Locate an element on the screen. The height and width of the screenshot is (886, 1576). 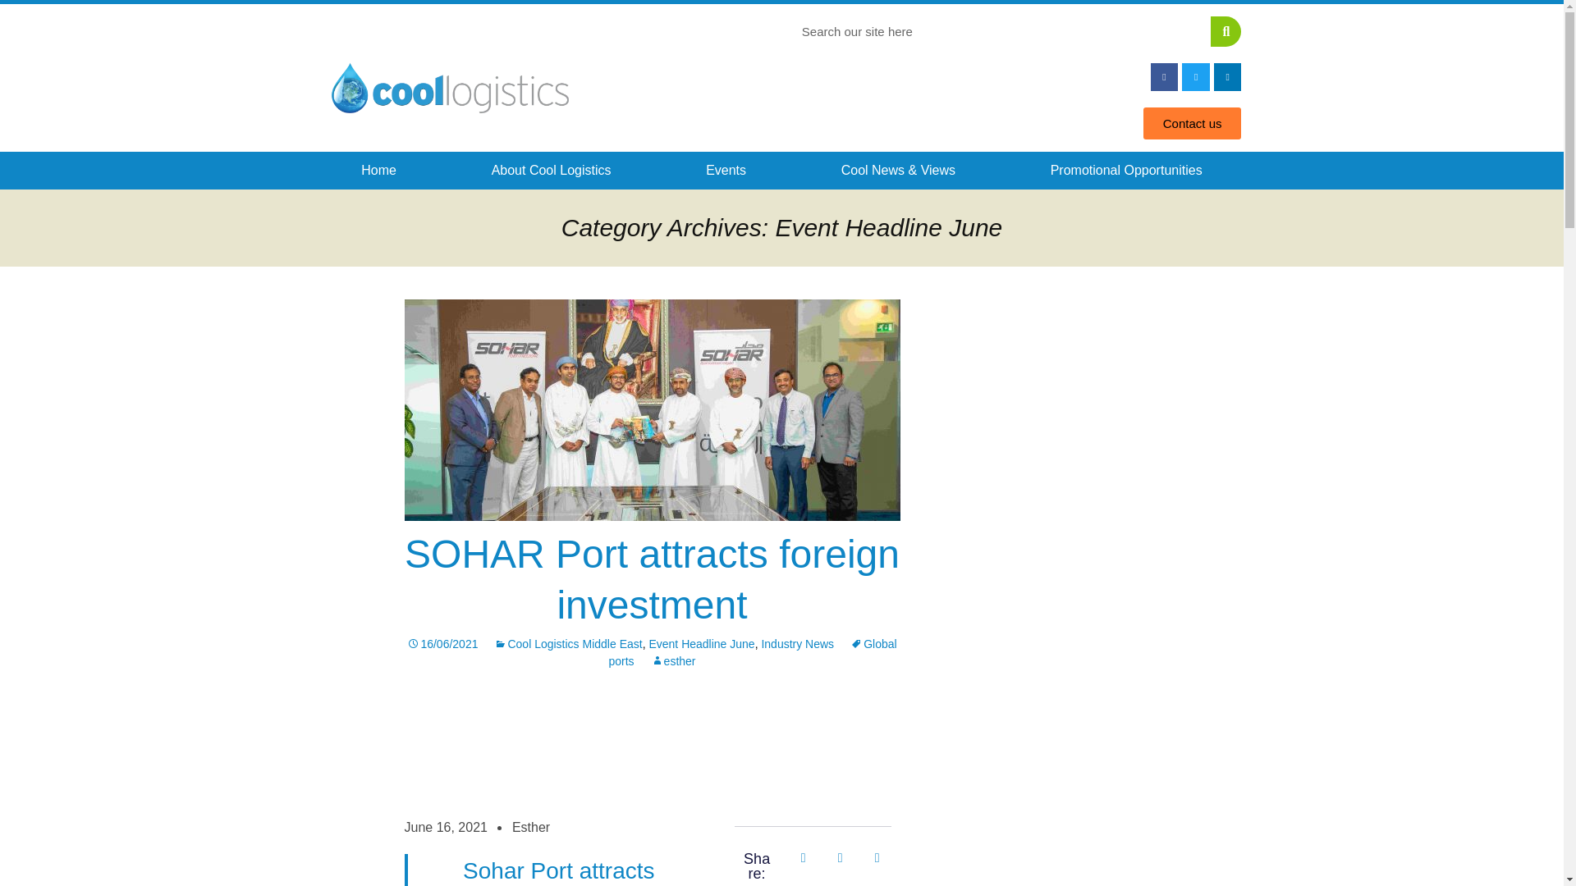
Promotional Opportunities is located at coordinates (1126, 171).